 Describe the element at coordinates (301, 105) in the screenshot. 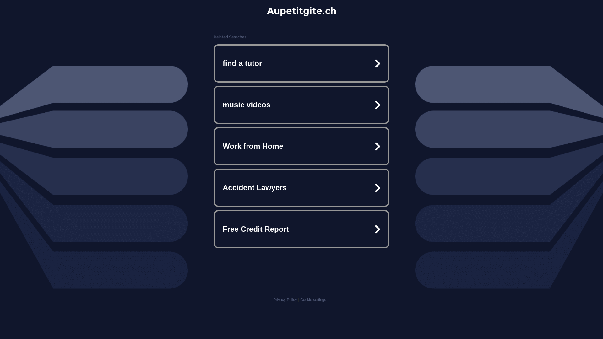

I see `music videos` at that location.